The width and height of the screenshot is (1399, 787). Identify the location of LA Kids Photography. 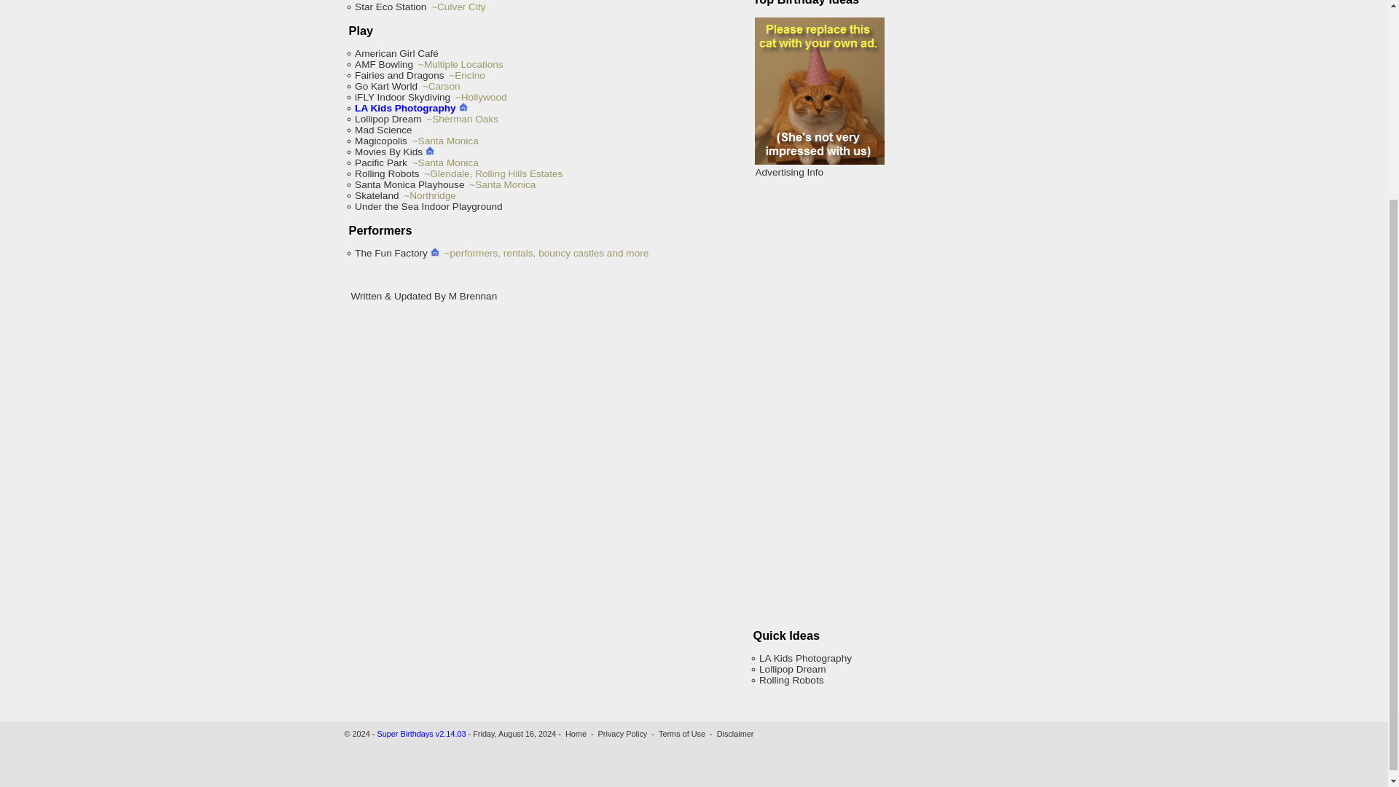
(804, 659).